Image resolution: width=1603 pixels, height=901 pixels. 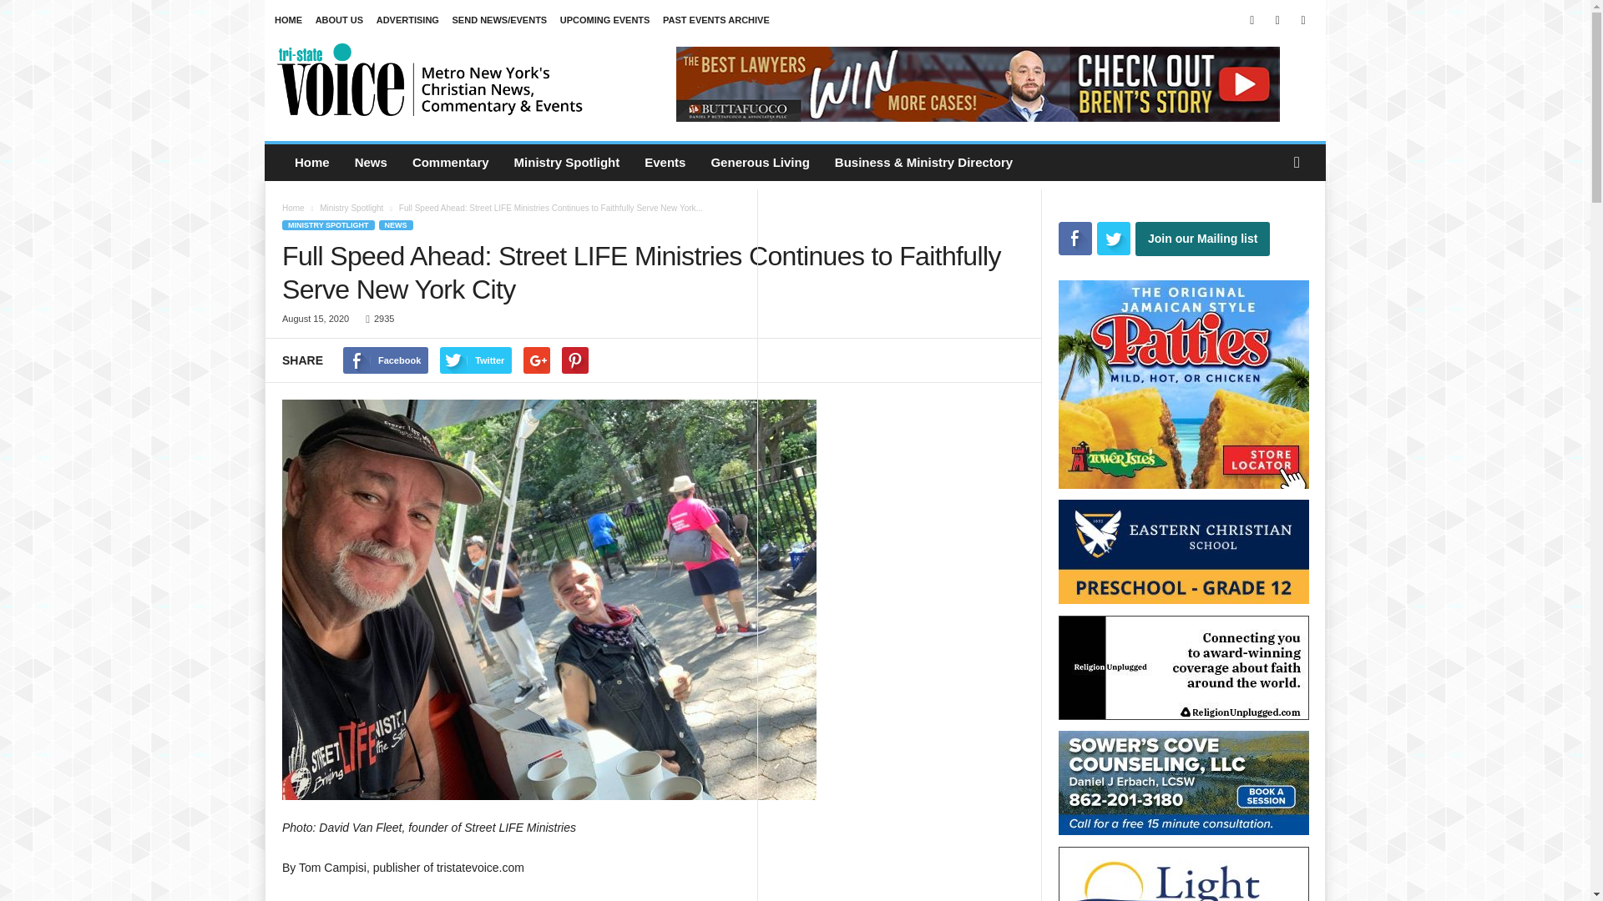 I want to click on Home, so click(x=312, y=162).